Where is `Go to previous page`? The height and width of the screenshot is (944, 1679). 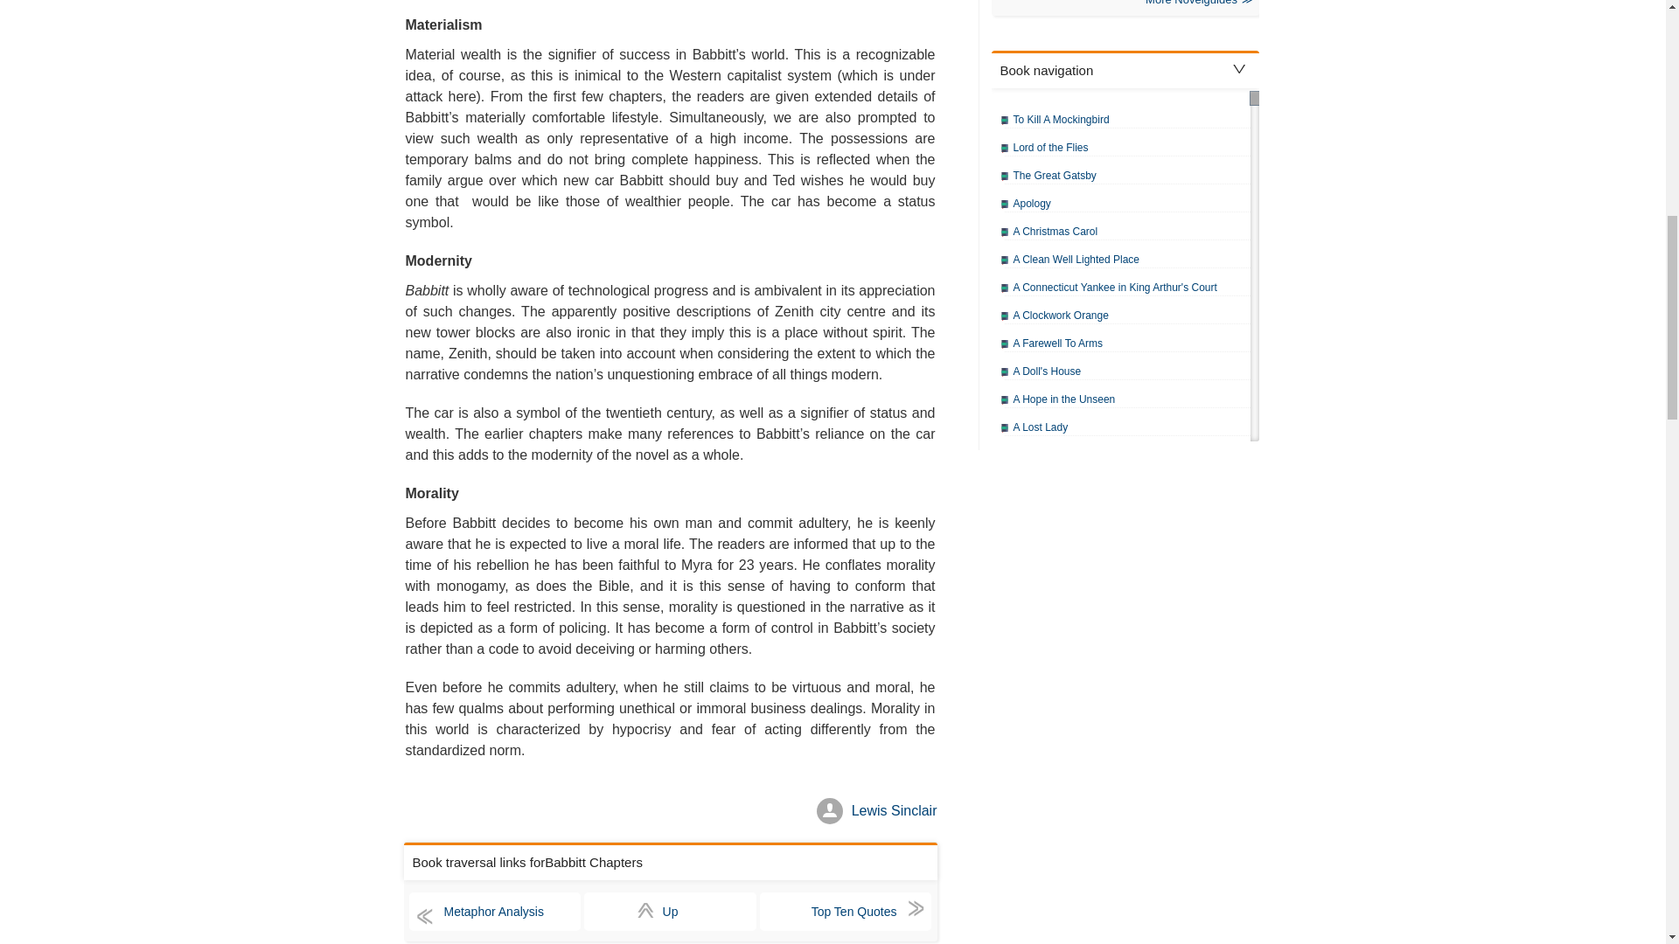
Go to previous page is located at coordinates (495, 911).